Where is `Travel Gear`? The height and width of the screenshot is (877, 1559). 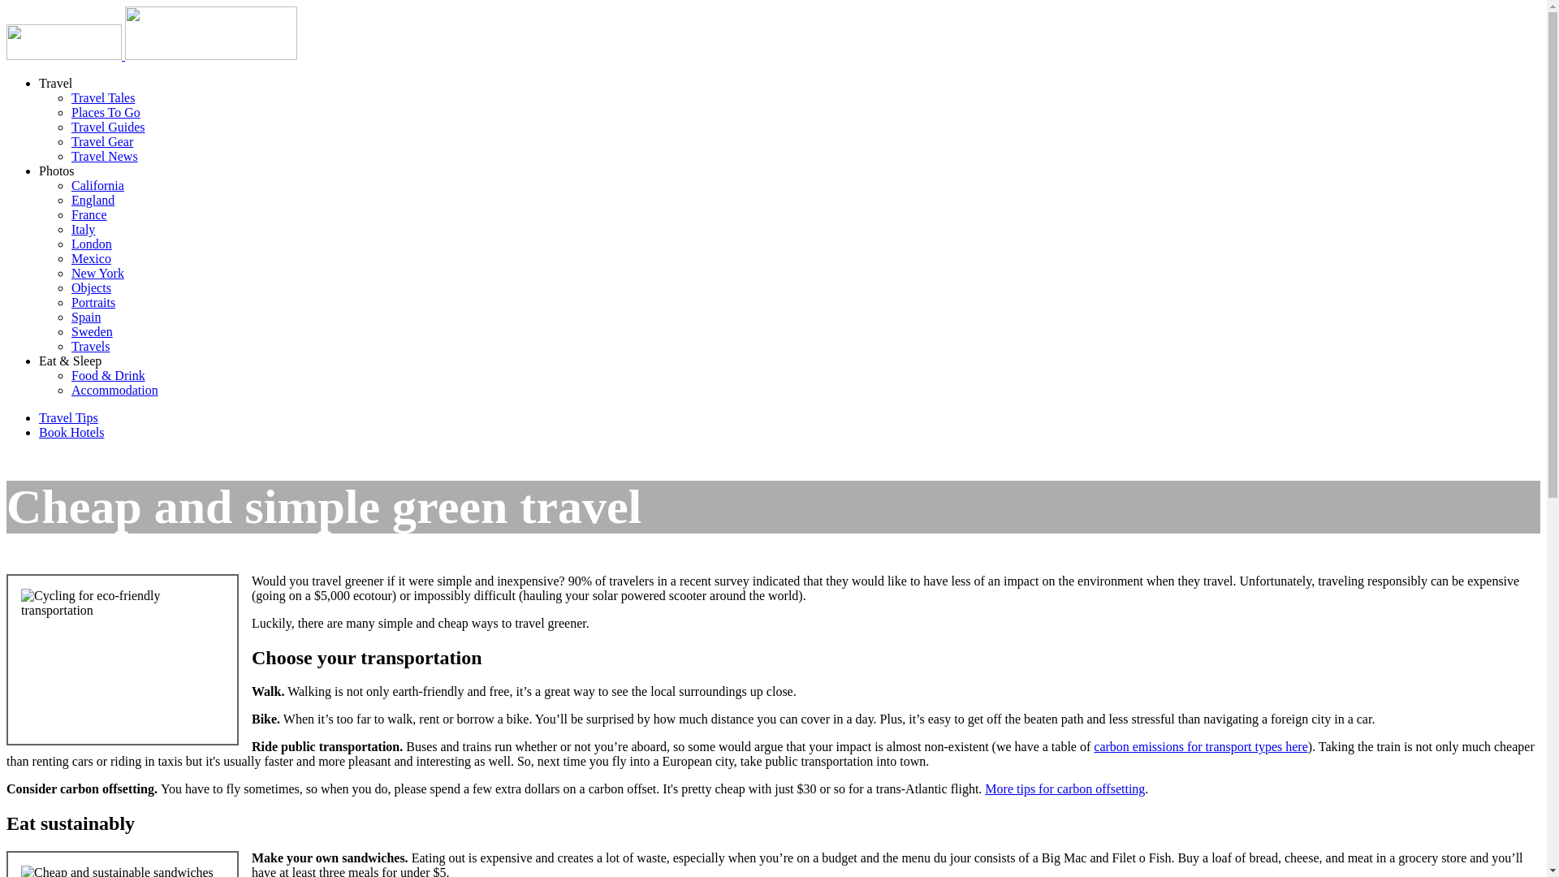 Travel Gear is located at coordinates (102, 141).